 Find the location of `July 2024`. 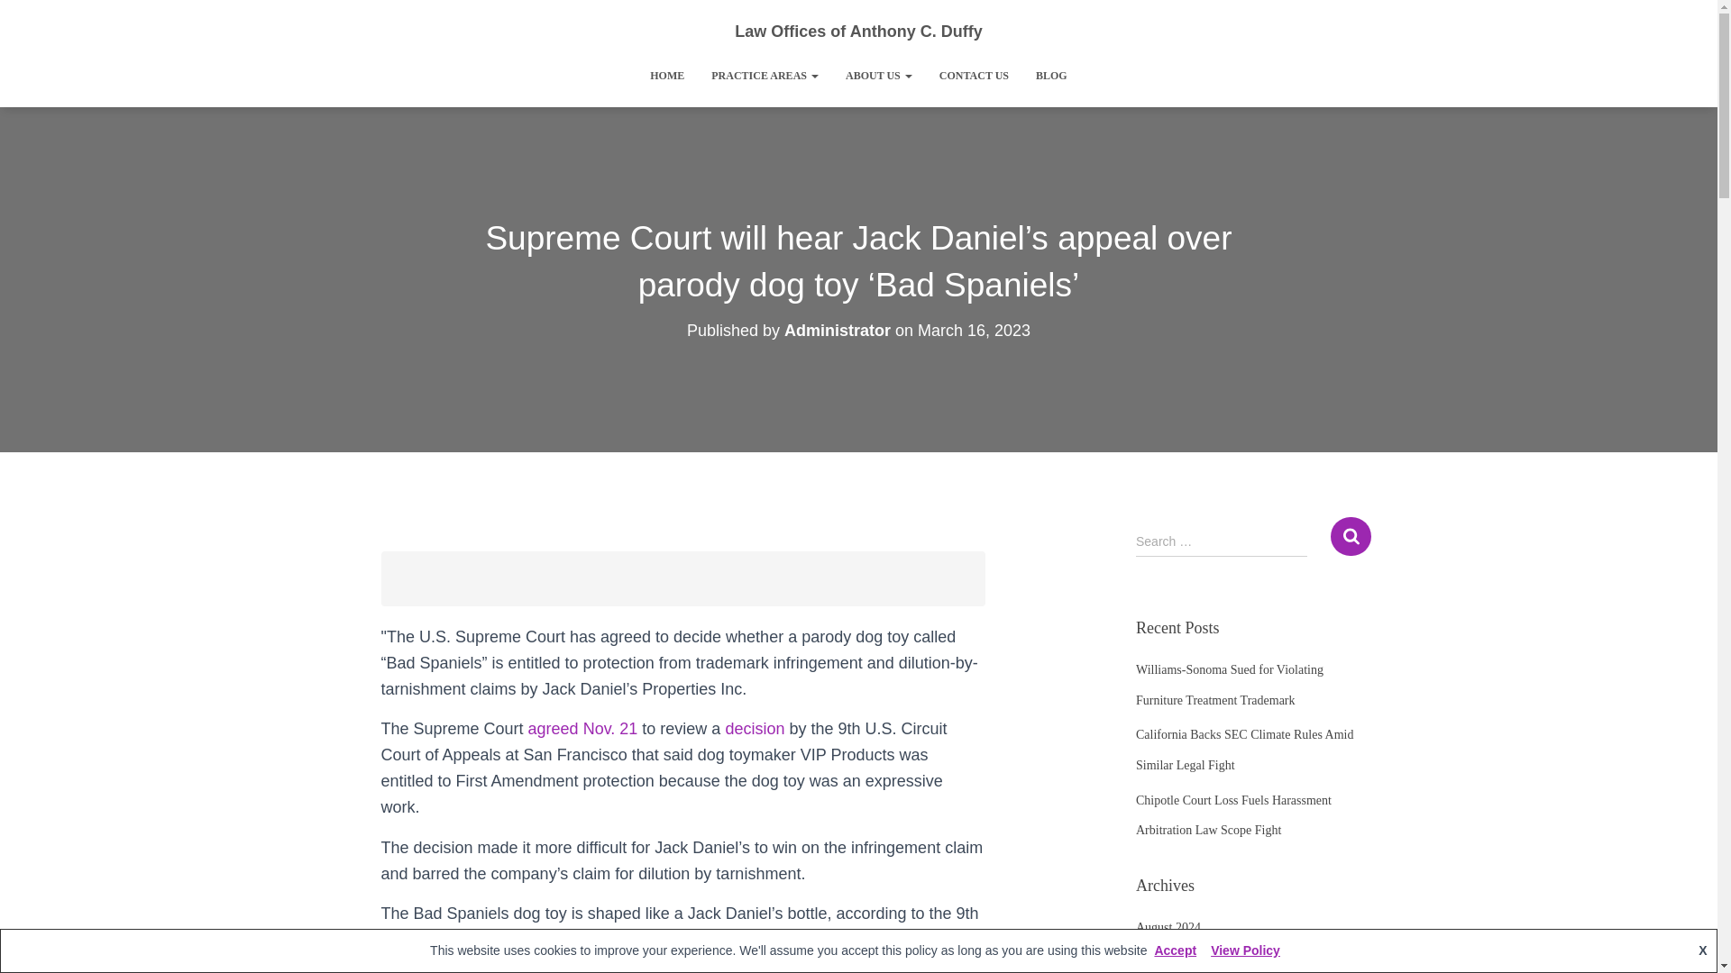

July 2024 is located at coordinates (1160, 960).